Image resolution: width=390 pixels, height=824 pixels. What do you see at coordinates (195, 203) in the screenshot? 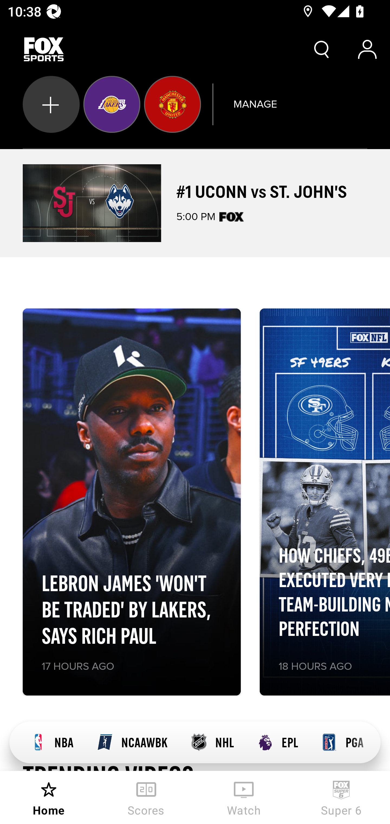
I see `#1 UCONN vs ST. JOHN'S 5:00 PM` at bounding box center [195, 203].